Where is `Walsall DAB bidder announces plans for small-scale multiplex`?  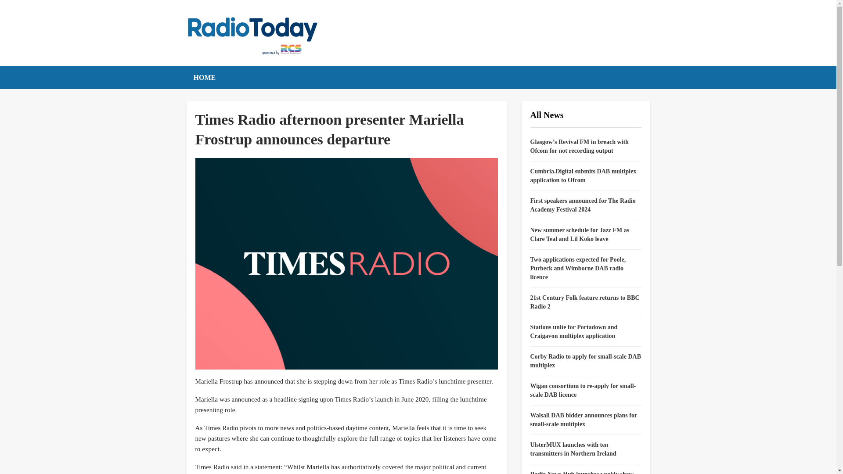
Walsall DAB bidder announces plans for small-scale multiplex is located at coordinates (584, 420).